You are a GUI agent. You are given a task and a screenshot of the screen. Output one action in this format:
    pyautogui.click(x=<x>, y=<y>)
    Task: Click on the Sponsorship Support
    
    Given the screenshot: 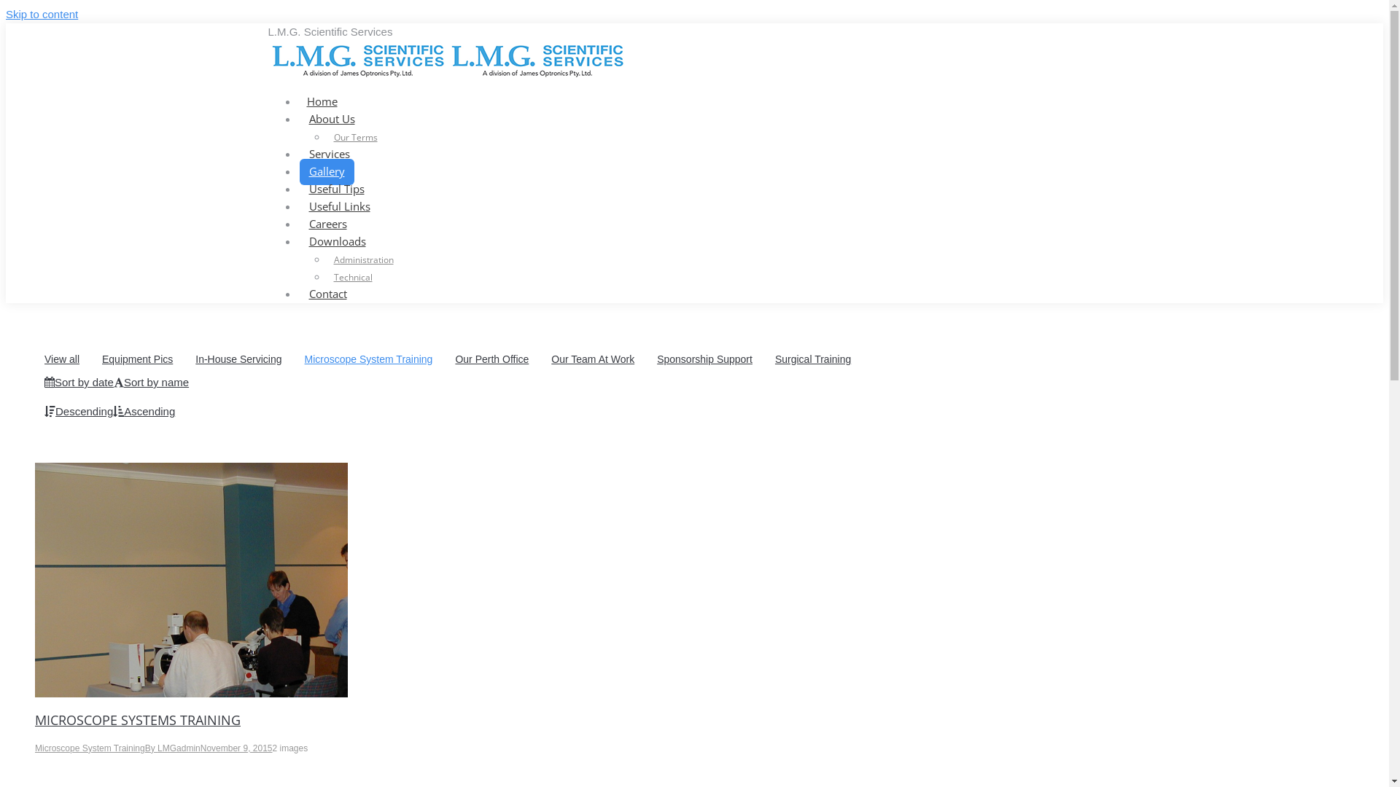 What is the action you would take?
    pyautogui.click(x=704, y=359)
    